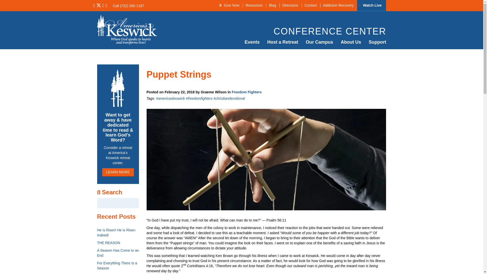 Image resolution: width=487 pixels, height=274 pixels. I want to click on Blog, so click(272, 5).